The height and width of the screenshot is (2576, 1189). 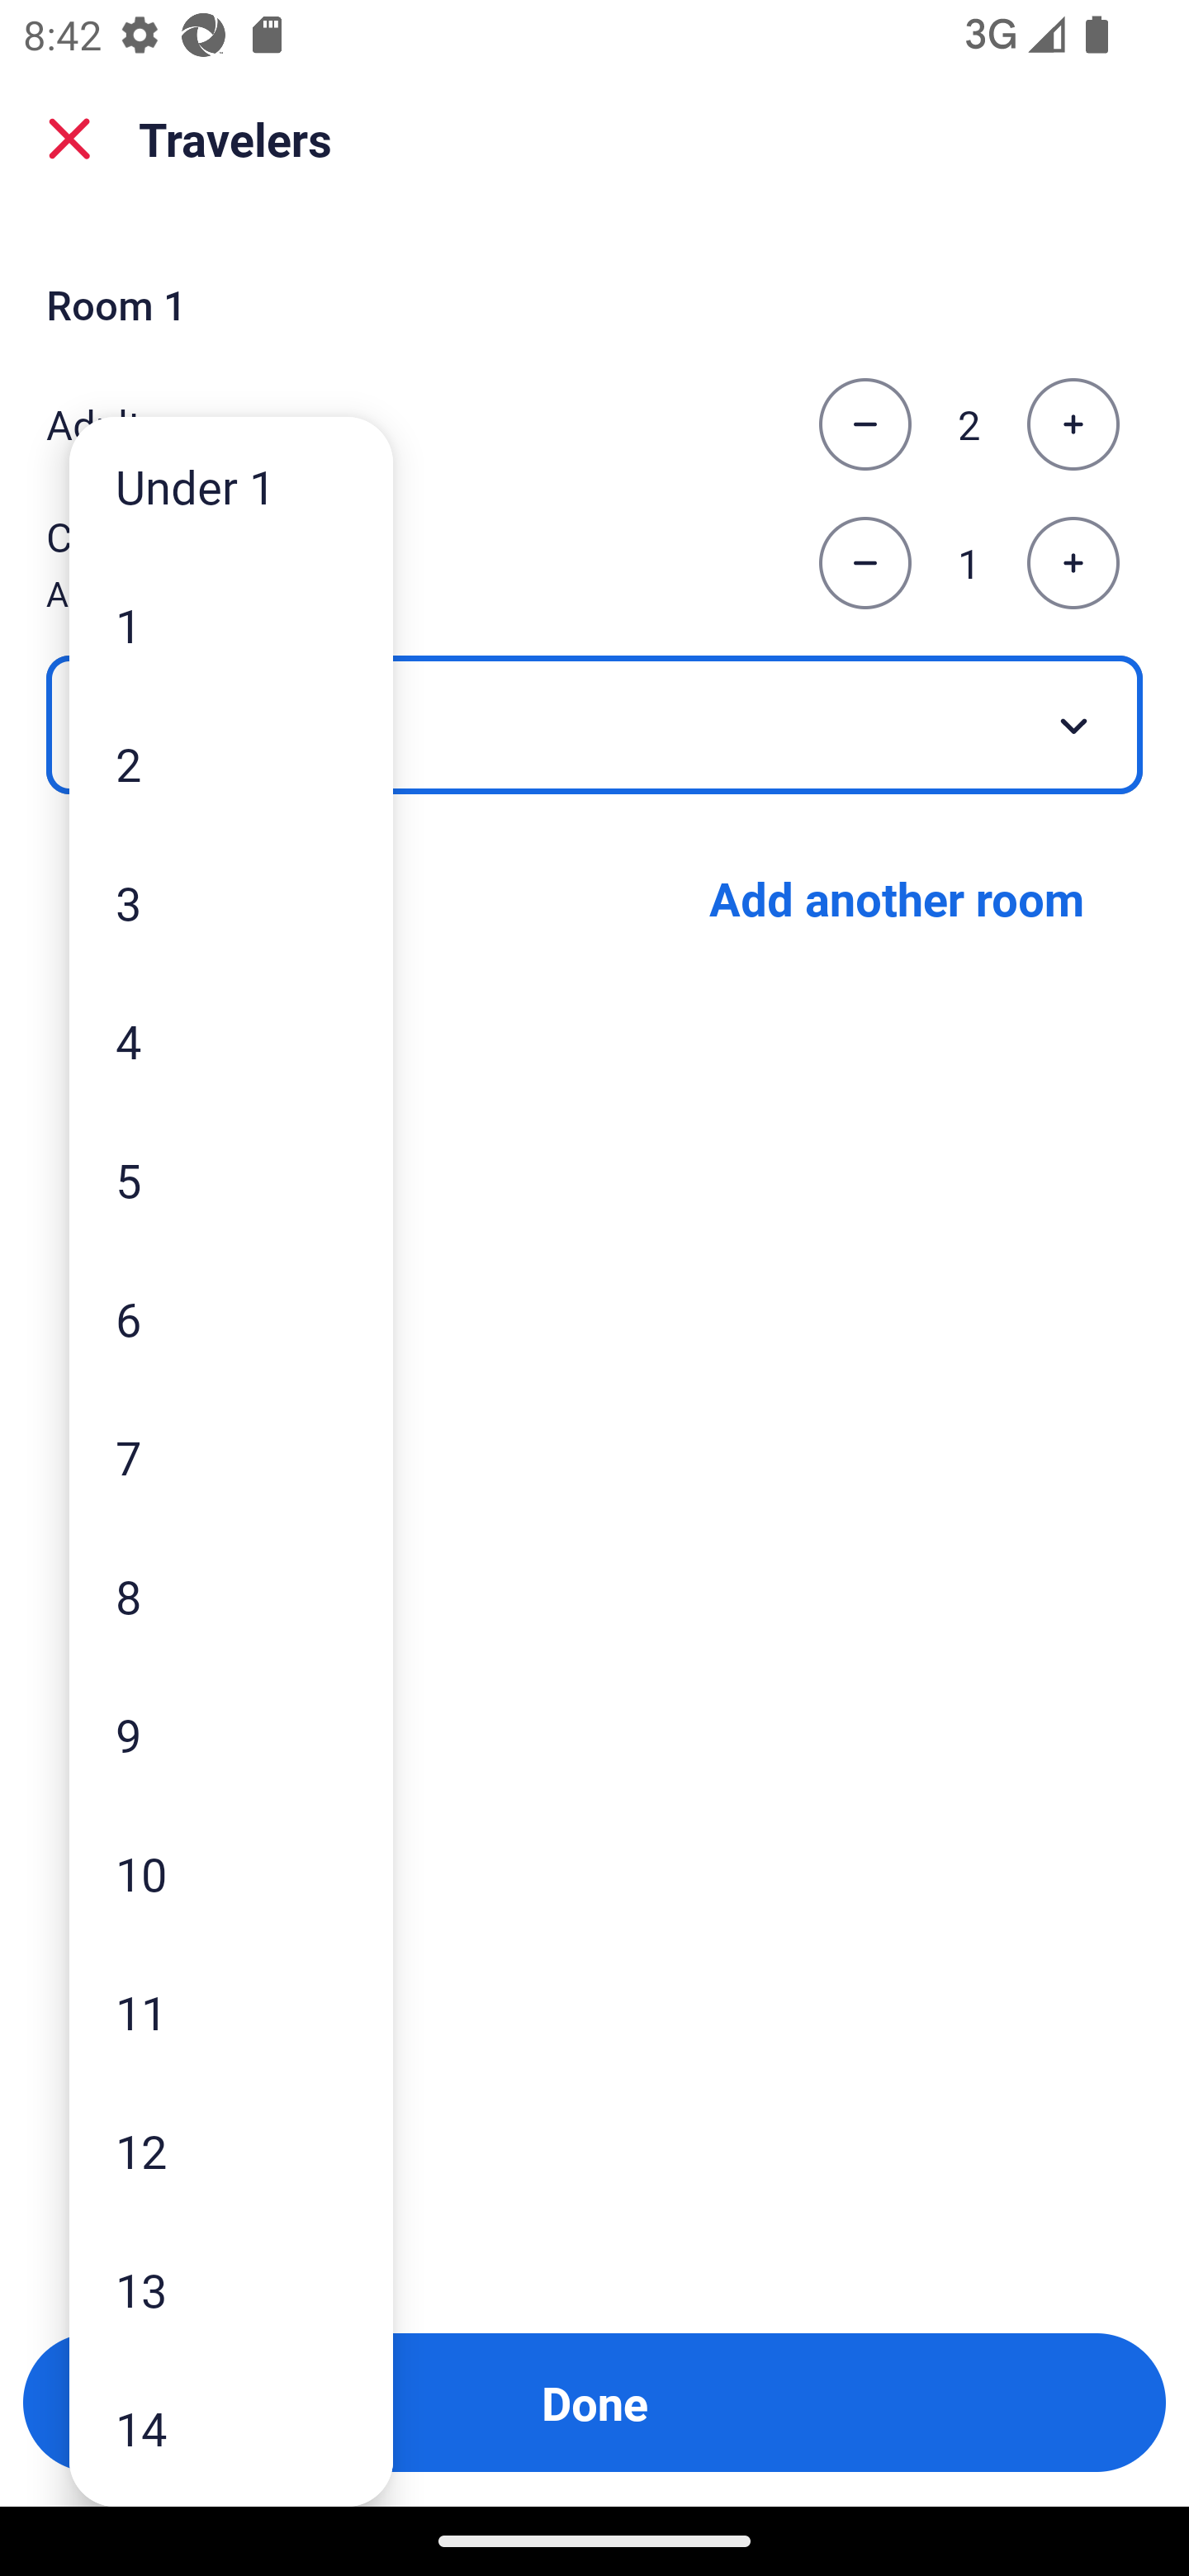 What do you see at coordinates (231, 2290) in the screenshot?
I see `13` at bounding box center [231, 2290].